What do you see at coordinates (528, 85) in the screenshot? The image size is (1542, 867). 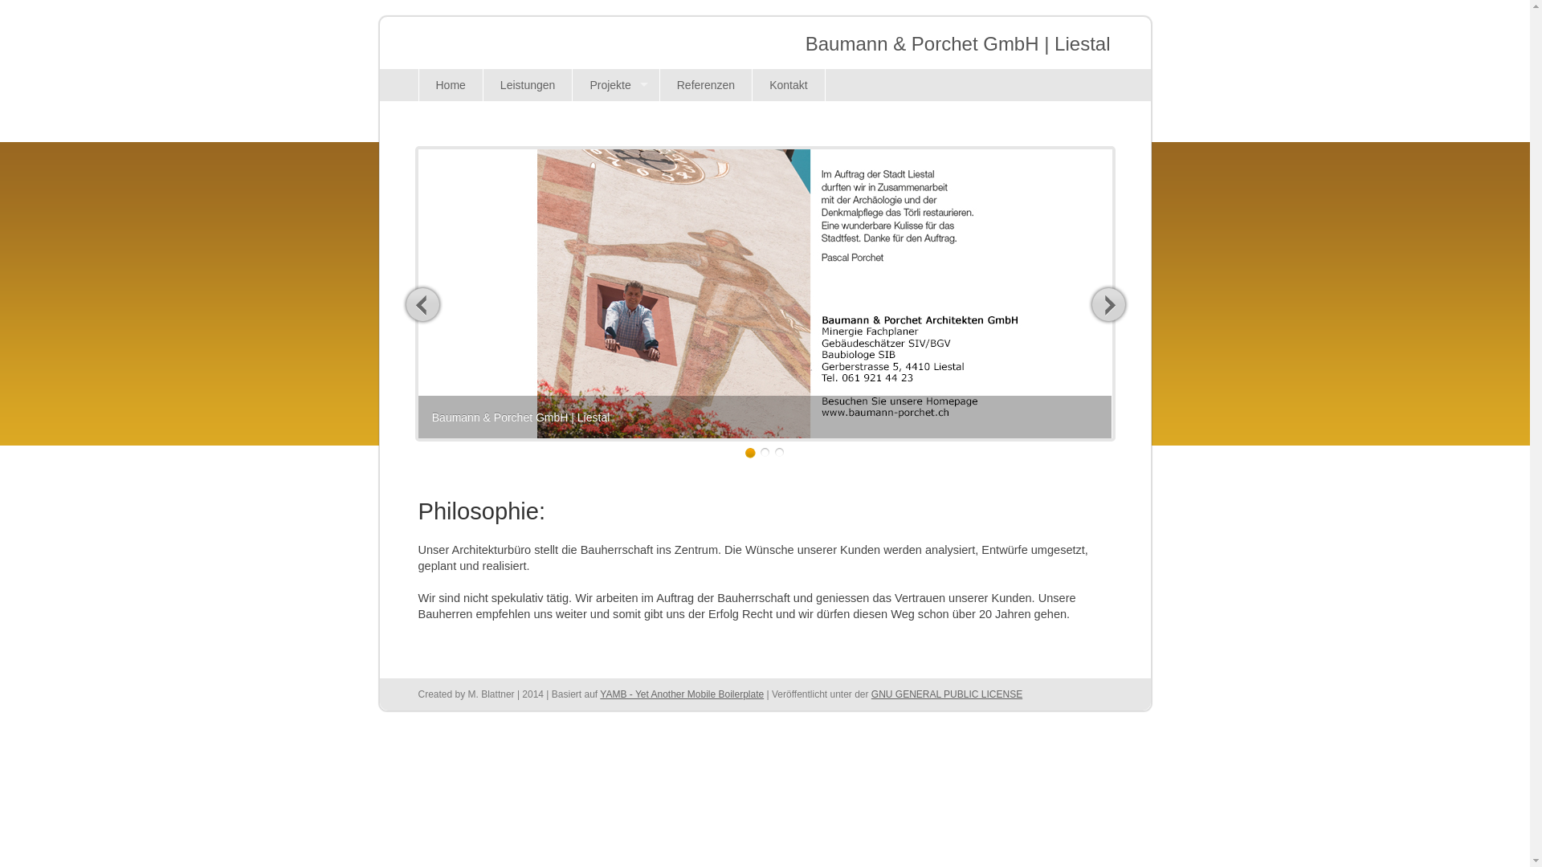 I see `Leistungen` at bounding box center [528, 85].